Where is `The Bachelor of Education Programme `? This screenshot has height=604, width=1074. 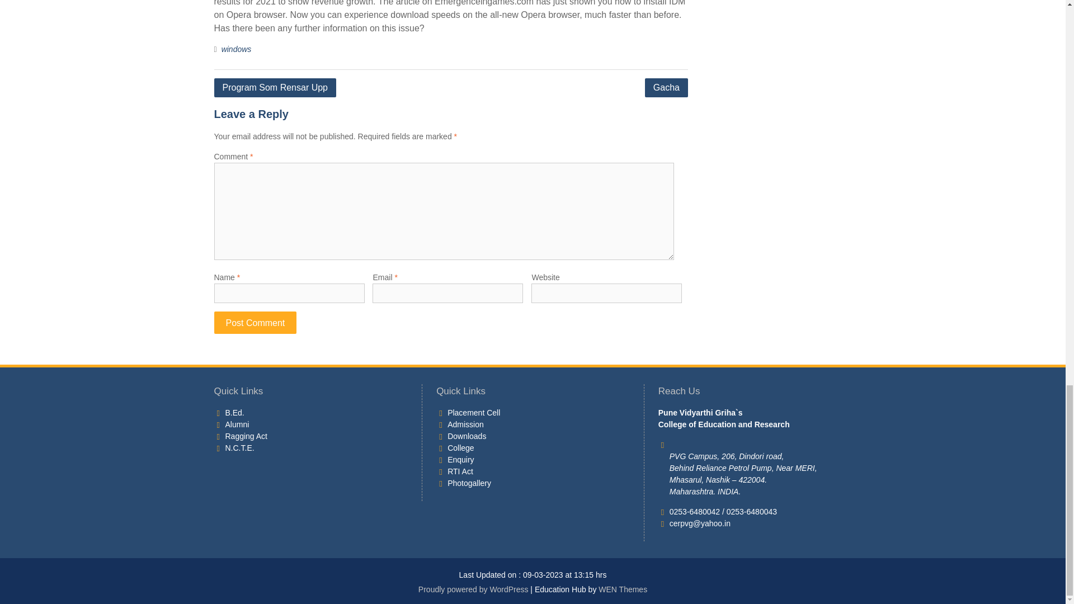 The Bachelor of Education Programme  is located at coordinates (234, 412).